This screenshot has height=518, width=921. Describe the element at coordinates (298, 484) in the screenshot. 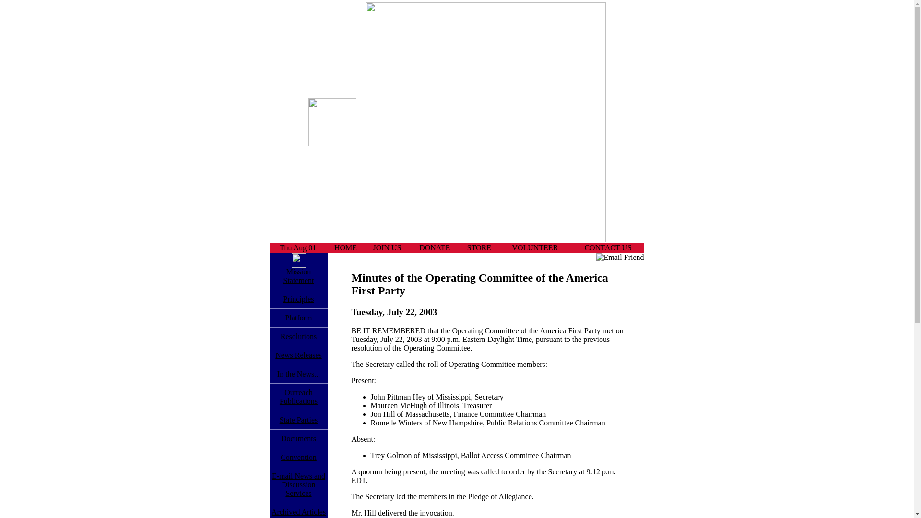

I see `E-mail News and Discussion Services` at that location.